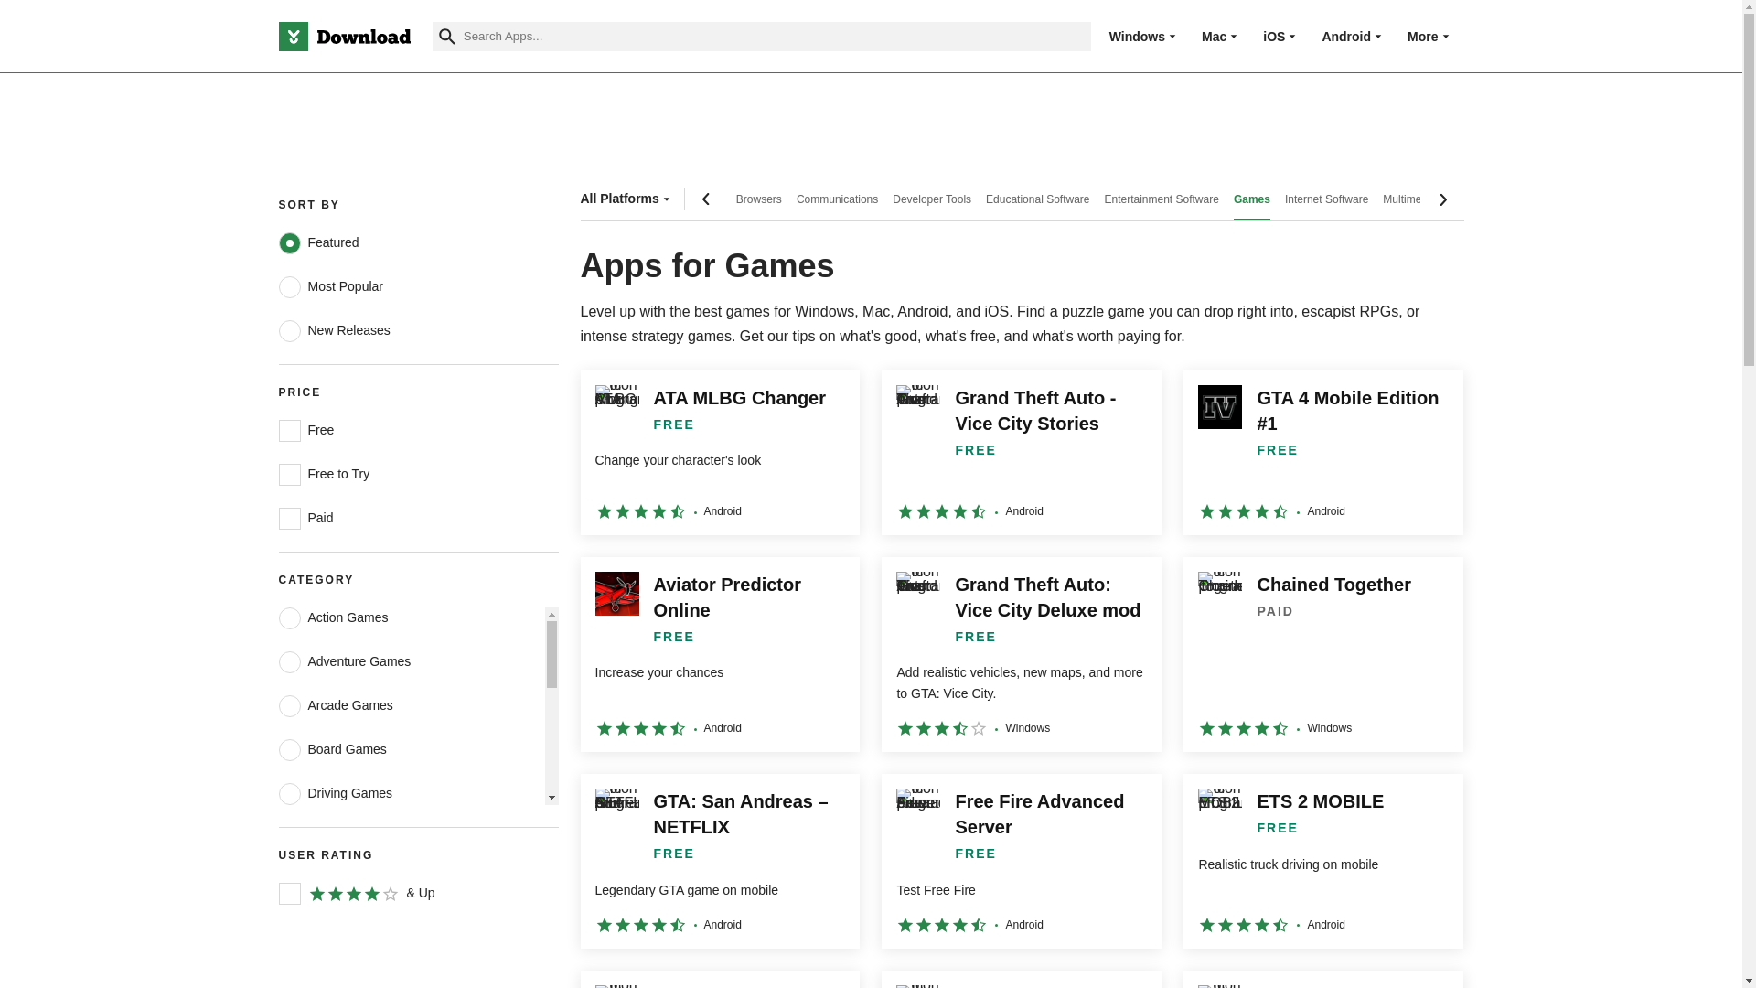  Describe the element at coordinates (289, 430) in the screenshot. I see `free` at that location.